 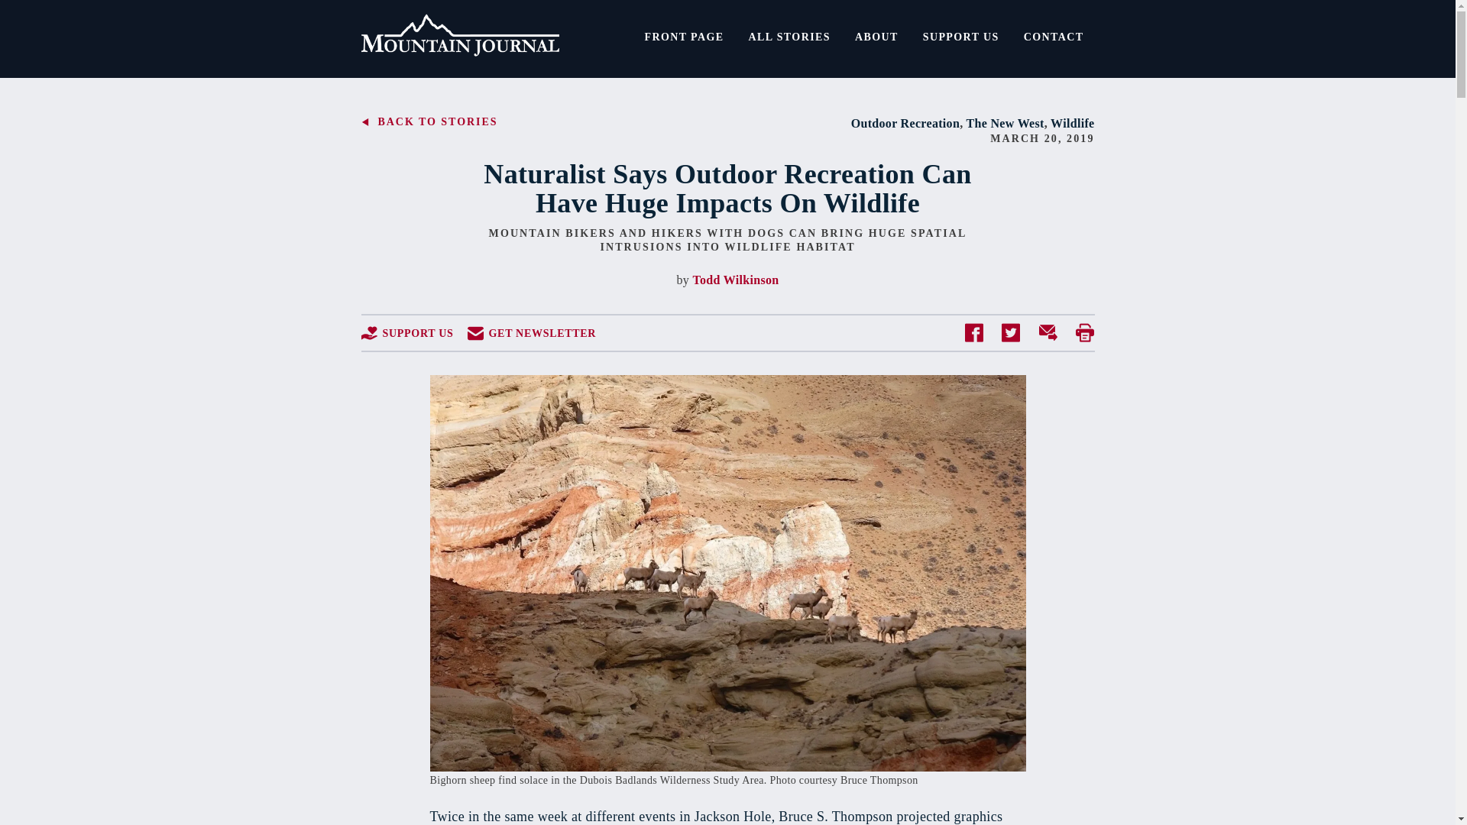 What do you see at coordinates (789, 37) in the screenshot?
I see `ALL STORIES` at bounding box center [789, 37].